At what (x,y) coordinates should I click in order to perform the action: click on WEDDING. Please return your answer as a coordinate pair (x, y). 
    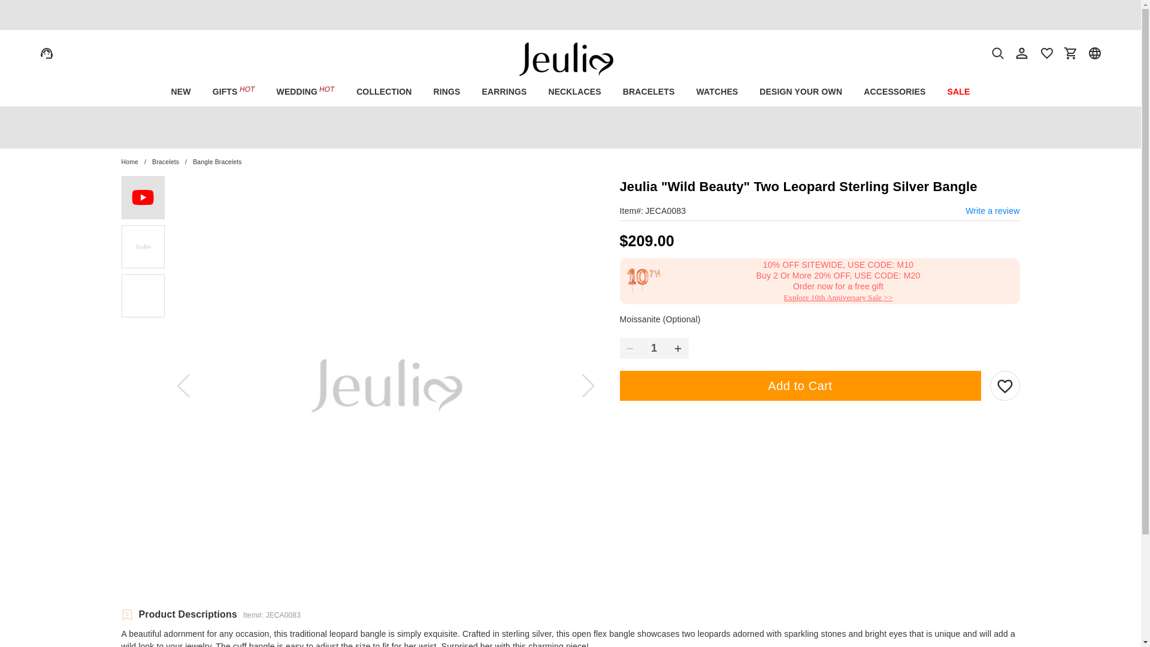
    Looking at the image, I should click on (305, 92).